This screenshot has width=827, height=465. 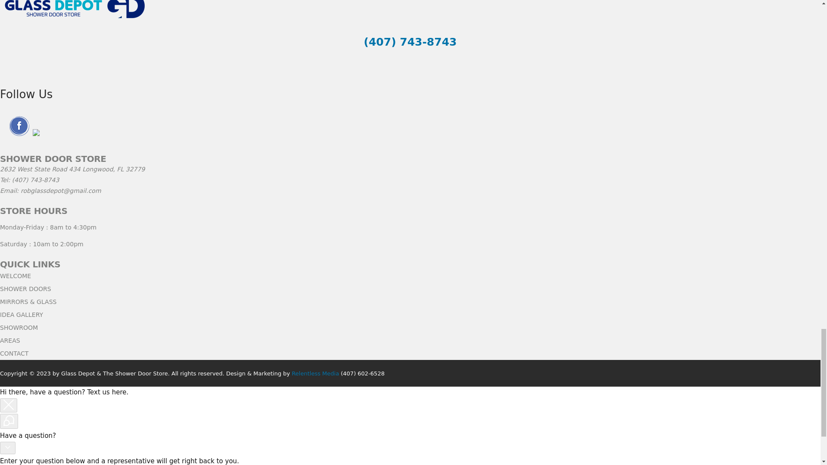 What do you see at coordinates (19, 327) in the screenshot?
I see `SHOWROOM` at bounding box center [19, 327].